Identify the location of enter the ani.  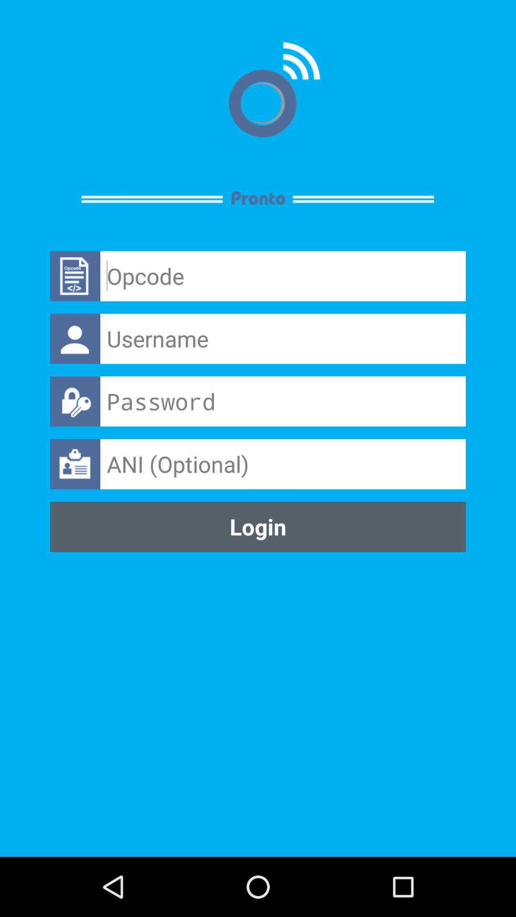
(283, 464).